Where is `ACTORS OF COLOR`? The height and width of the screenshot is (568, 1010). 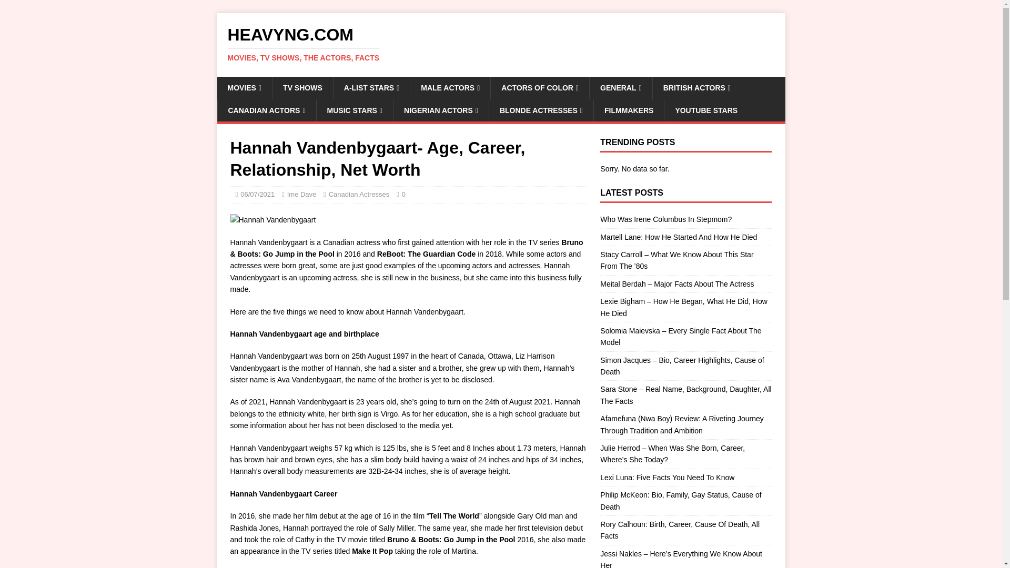 ACTORS OF COLOR is located at coordinates (539, 87).